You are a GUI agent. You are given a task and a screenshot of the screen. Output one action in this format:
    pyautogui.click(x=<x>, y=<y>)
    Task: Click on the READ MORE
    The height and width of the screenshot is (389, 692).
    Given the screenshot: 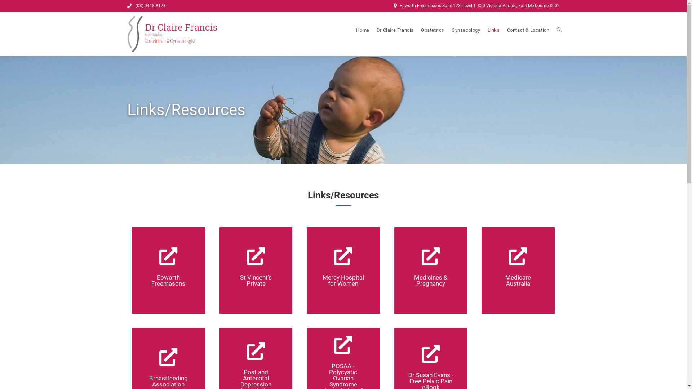 What is the action you would take?
    pyautogui.click(x=522, y=272)
    